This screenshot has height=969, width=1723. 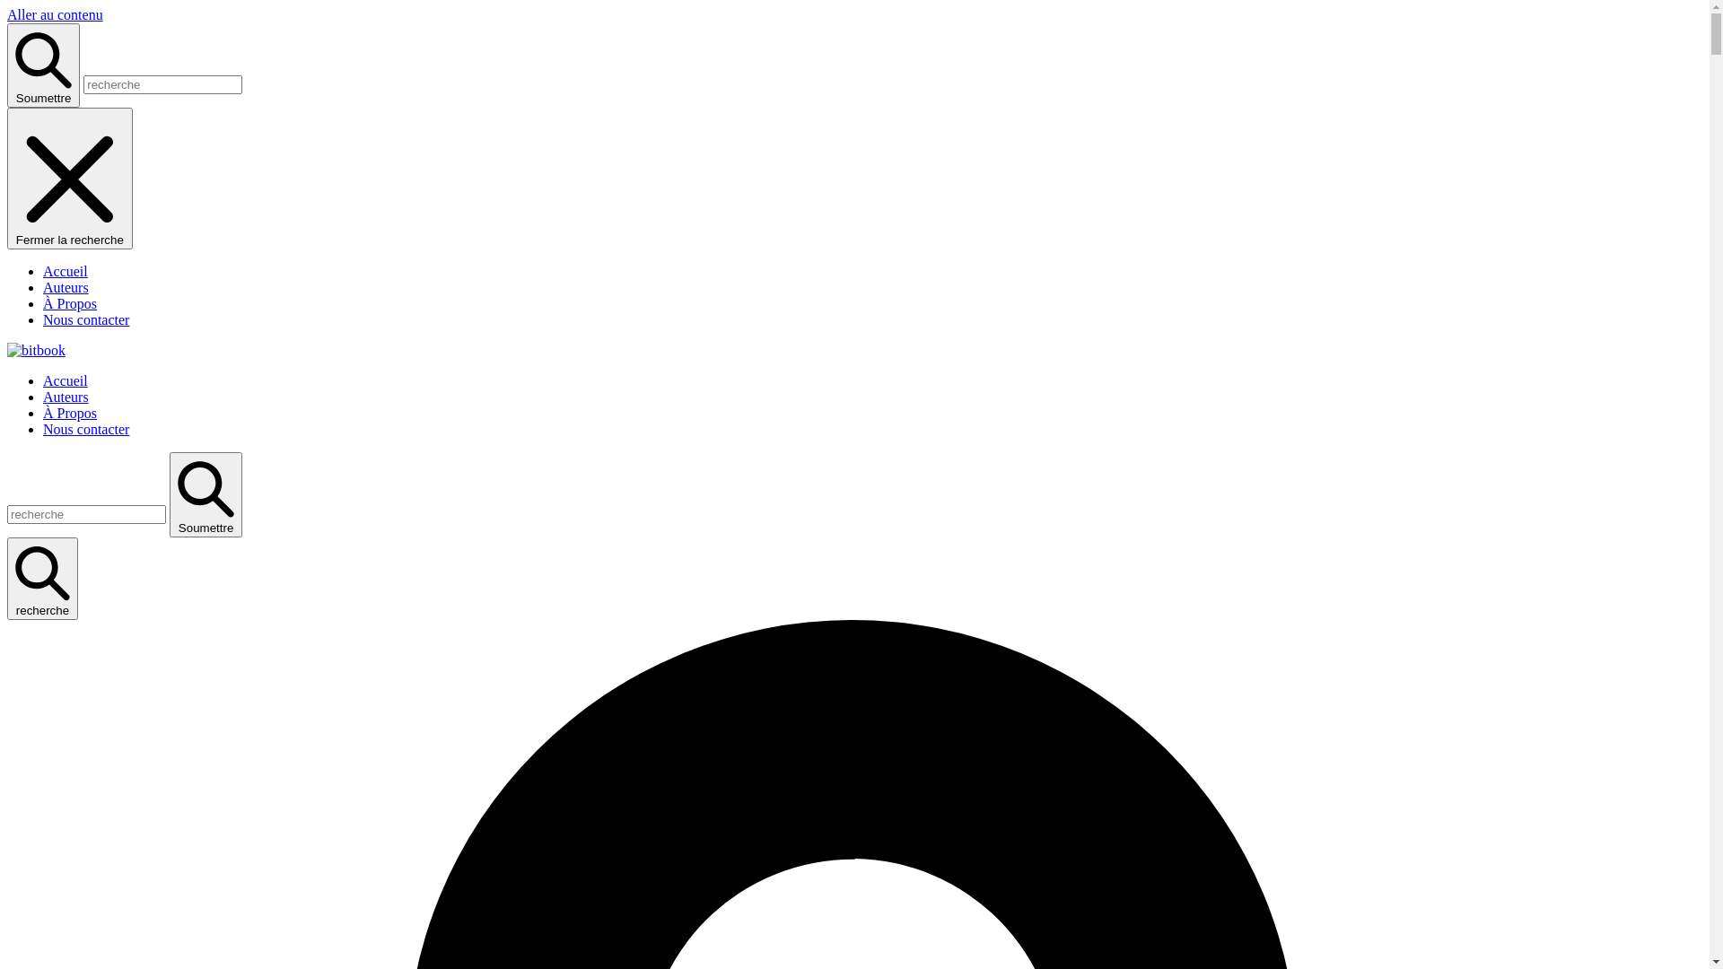 What do you see at coordinates (43, 579) in the screenshot?
I see `recherche` at bounding box center [43, 579].